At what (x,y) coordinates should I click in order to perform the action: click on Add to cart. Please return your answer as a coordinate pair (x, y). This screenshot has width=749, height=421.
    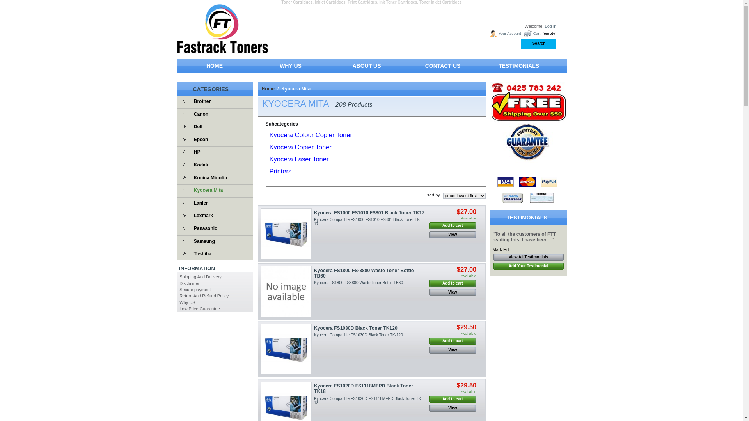
    Looking at the image, I should click on (453, 226).